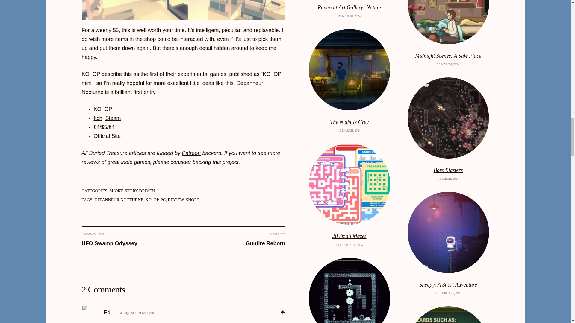 This screenshot has width=575, height=323. What do you see at coordinates (113, 118) in the screenshot?
I see `Steam` at bounding box center [113, 118].